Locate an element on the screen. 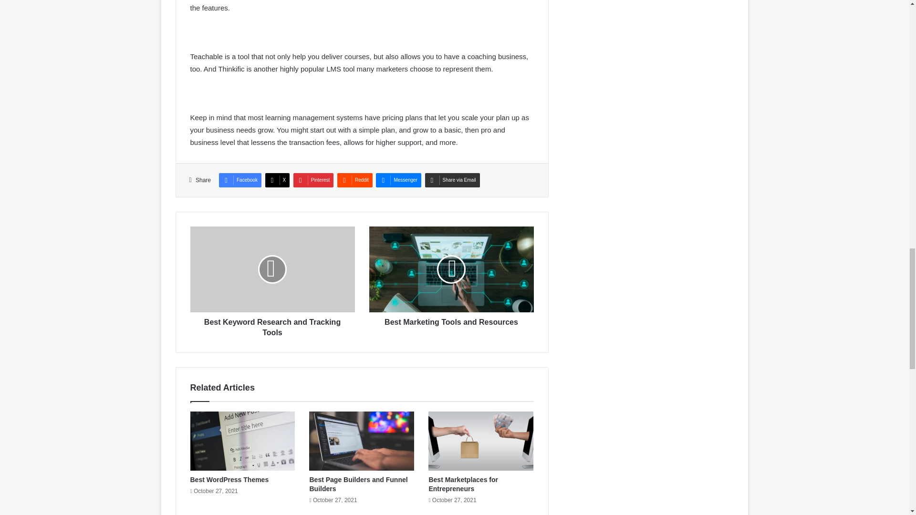 The image size is (916, 515). Pinterest is located at coordinates (313, 180).